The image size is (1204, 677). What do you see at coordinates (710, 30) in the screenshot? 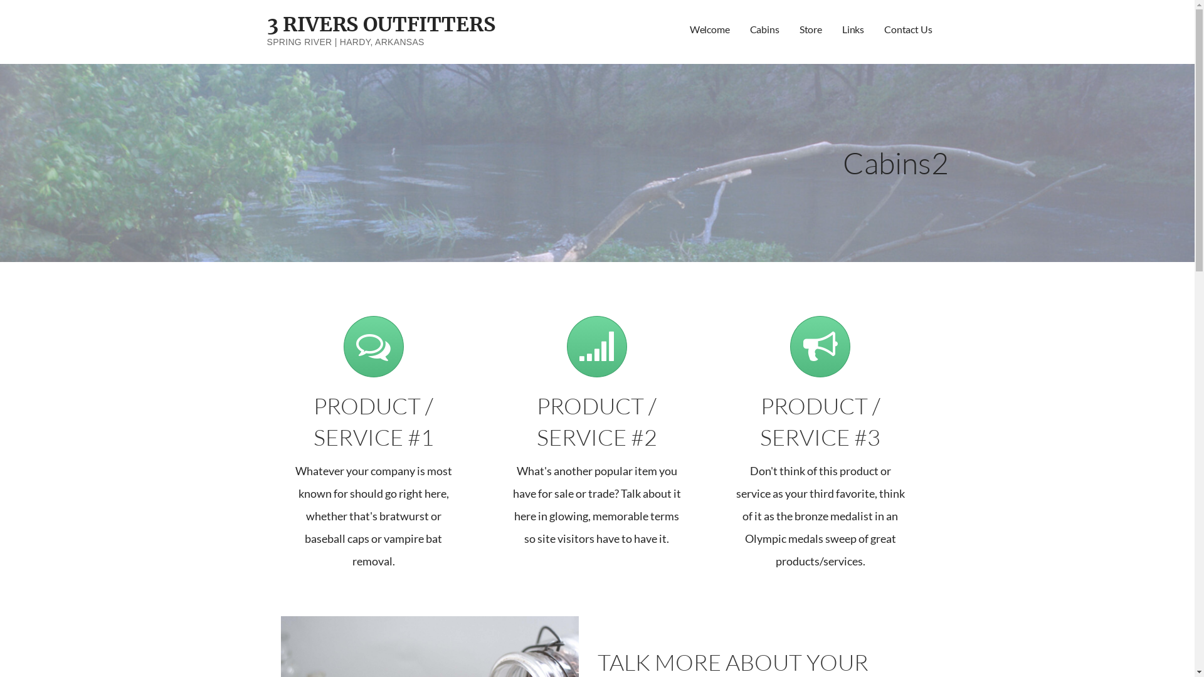
I see `Welcome` at bounding box center [710, 30].